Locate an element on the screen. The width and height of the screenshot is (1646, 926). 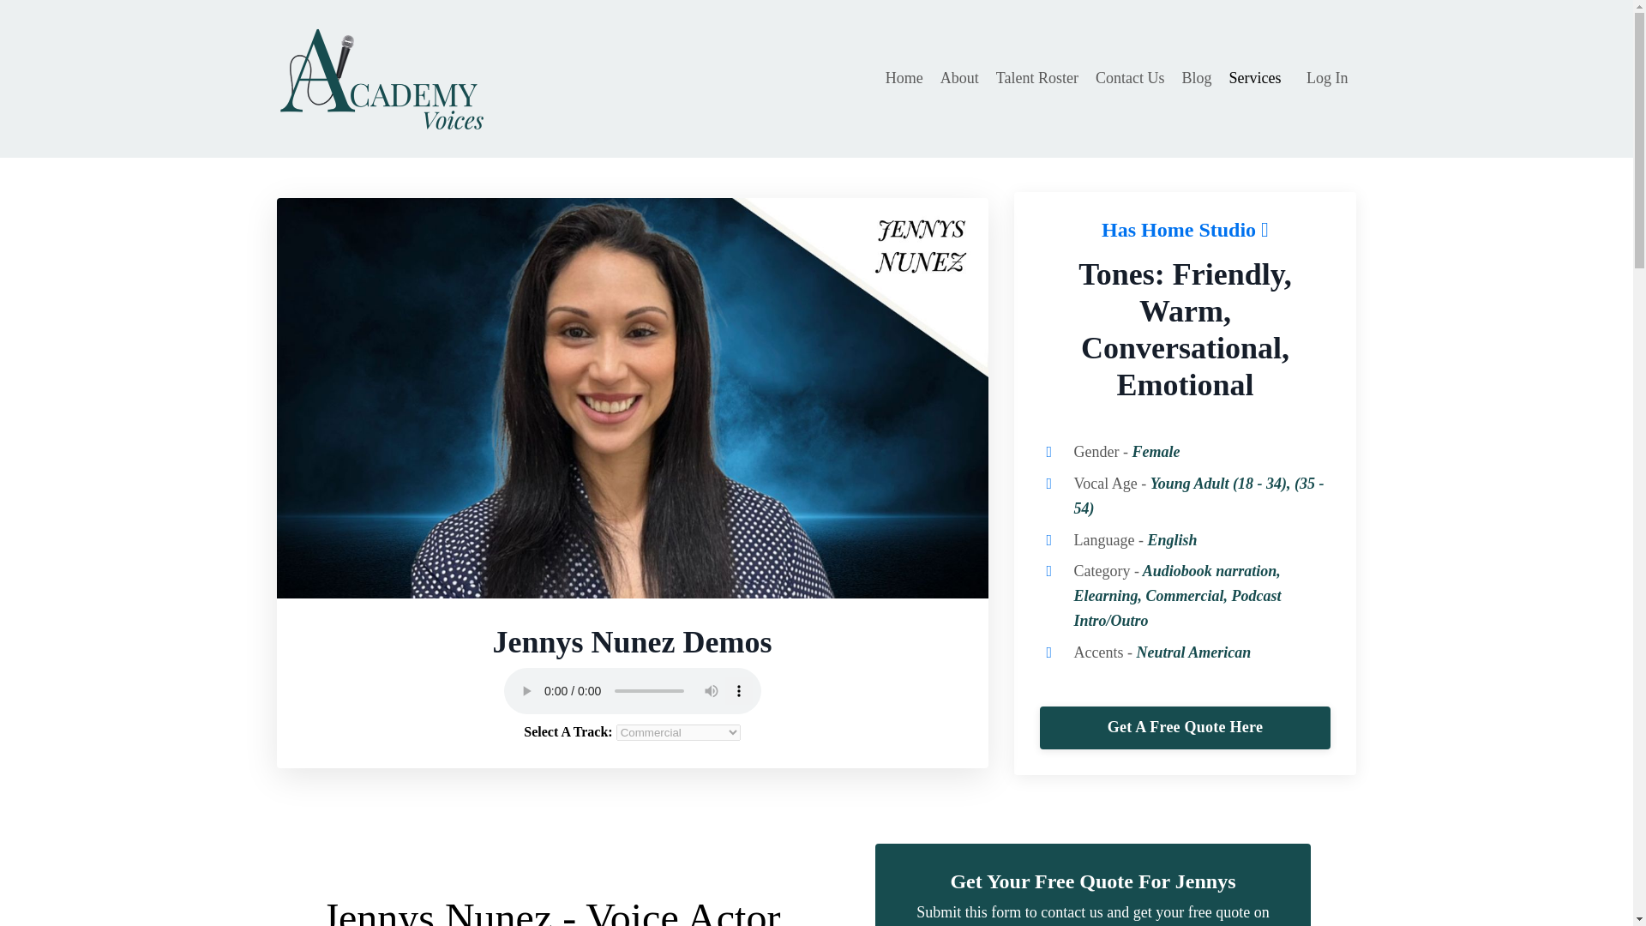
Get A Free Quote Here is located at coordinates (1184, 727).